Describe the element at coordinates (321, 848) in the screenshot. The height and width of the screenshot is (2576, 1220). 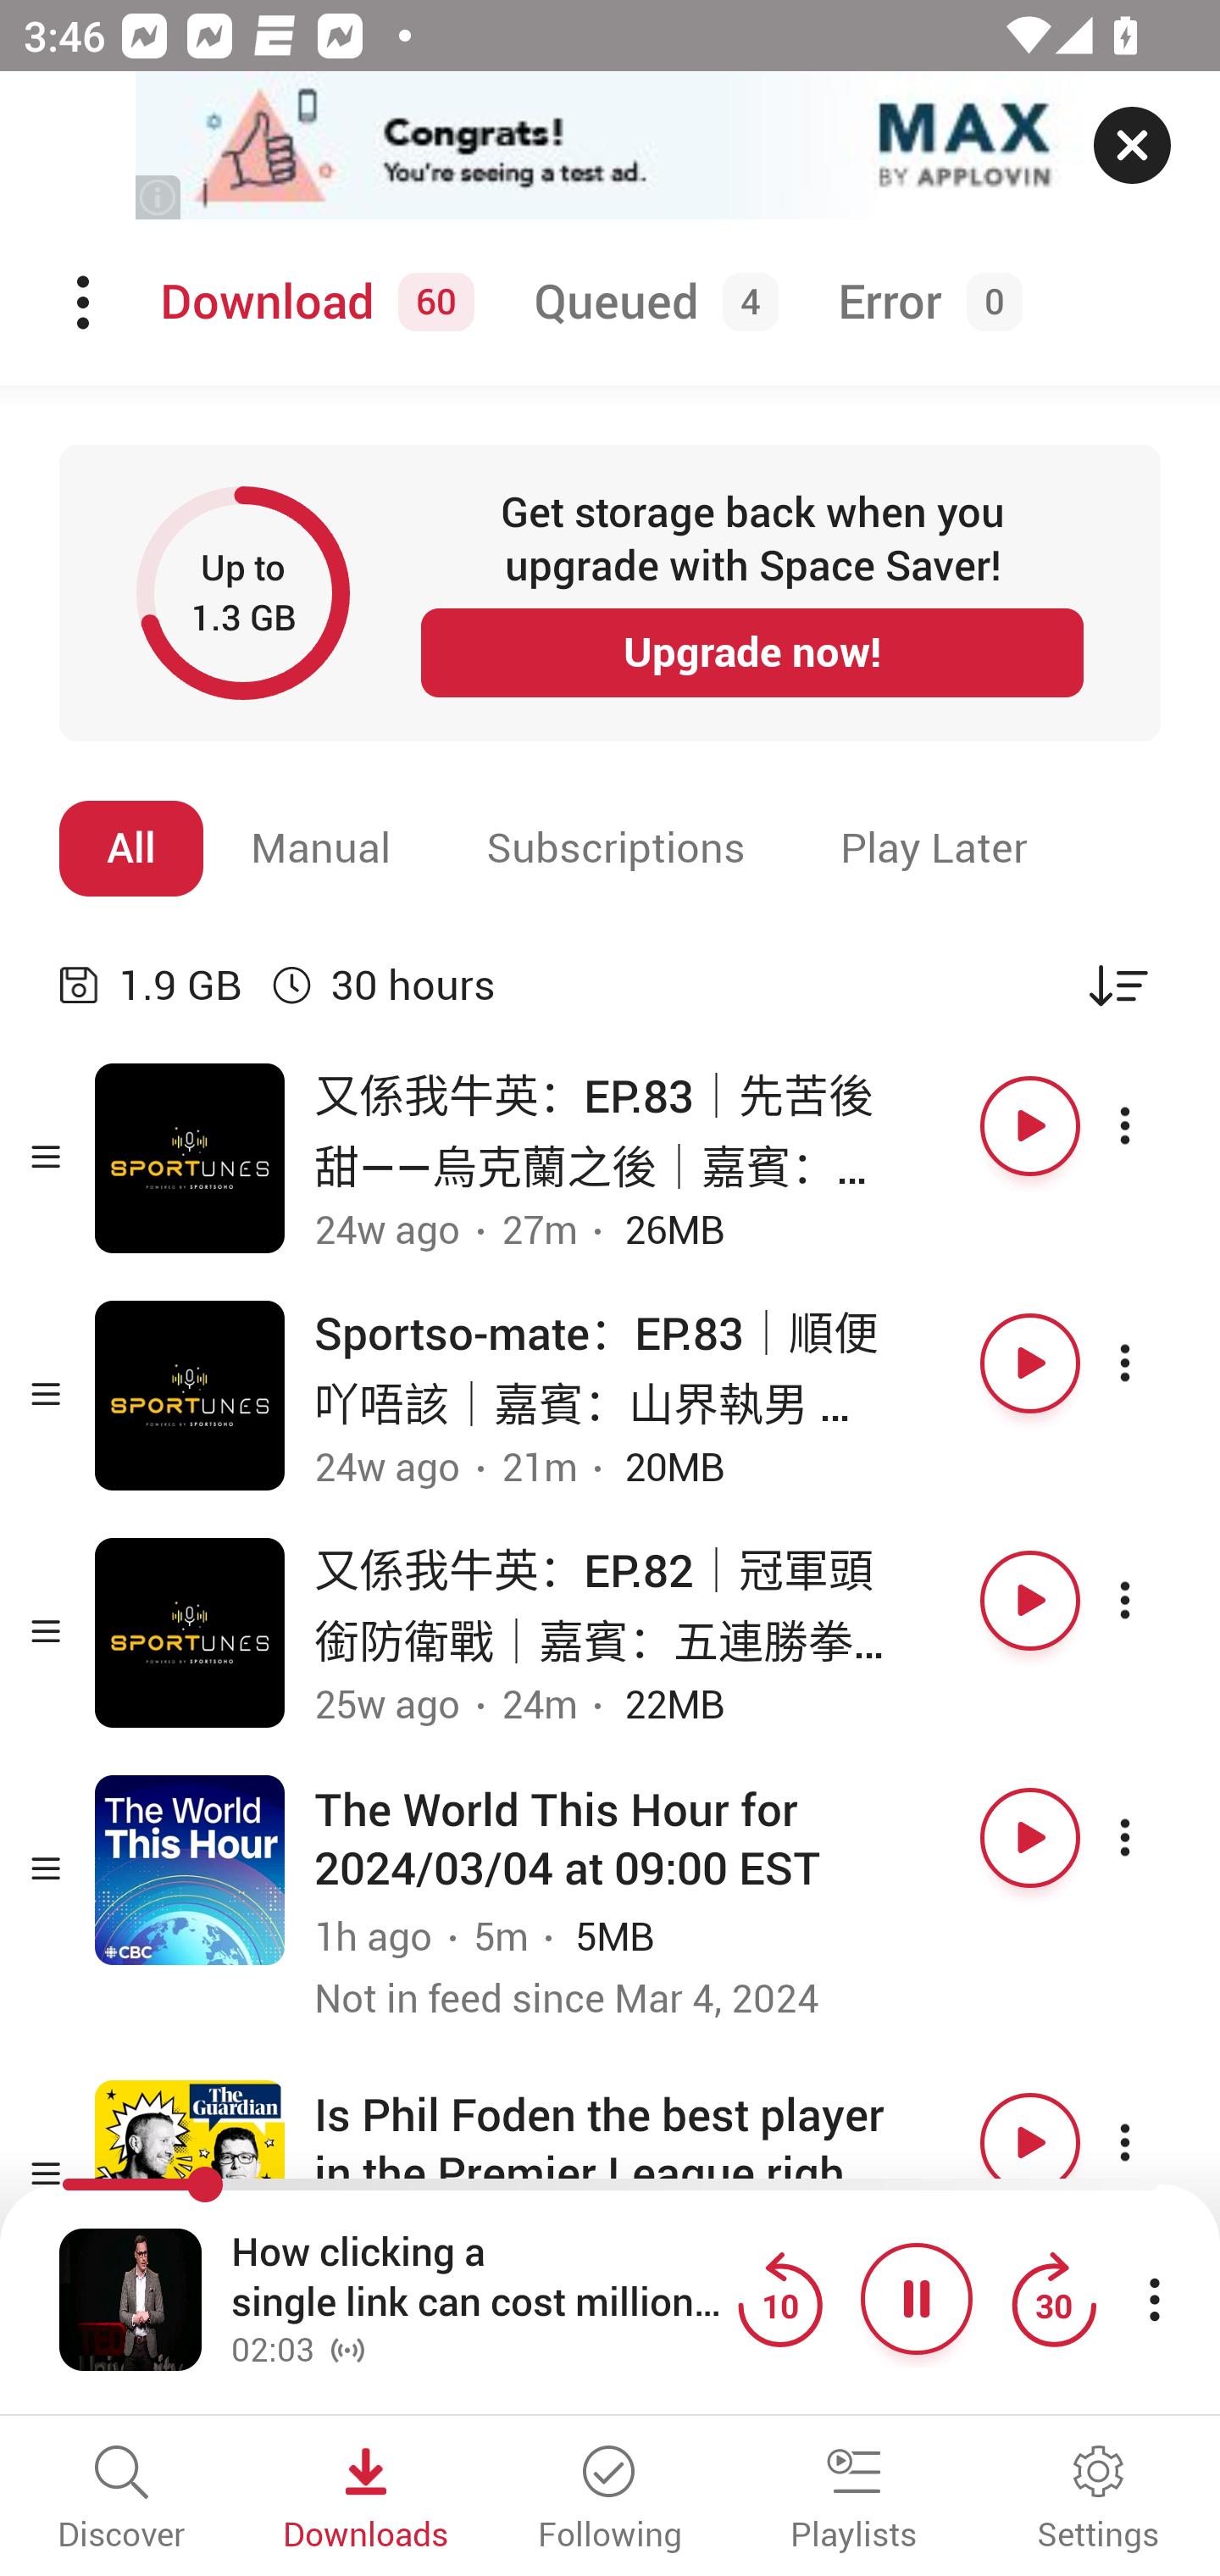
I see `Manual` at that location.